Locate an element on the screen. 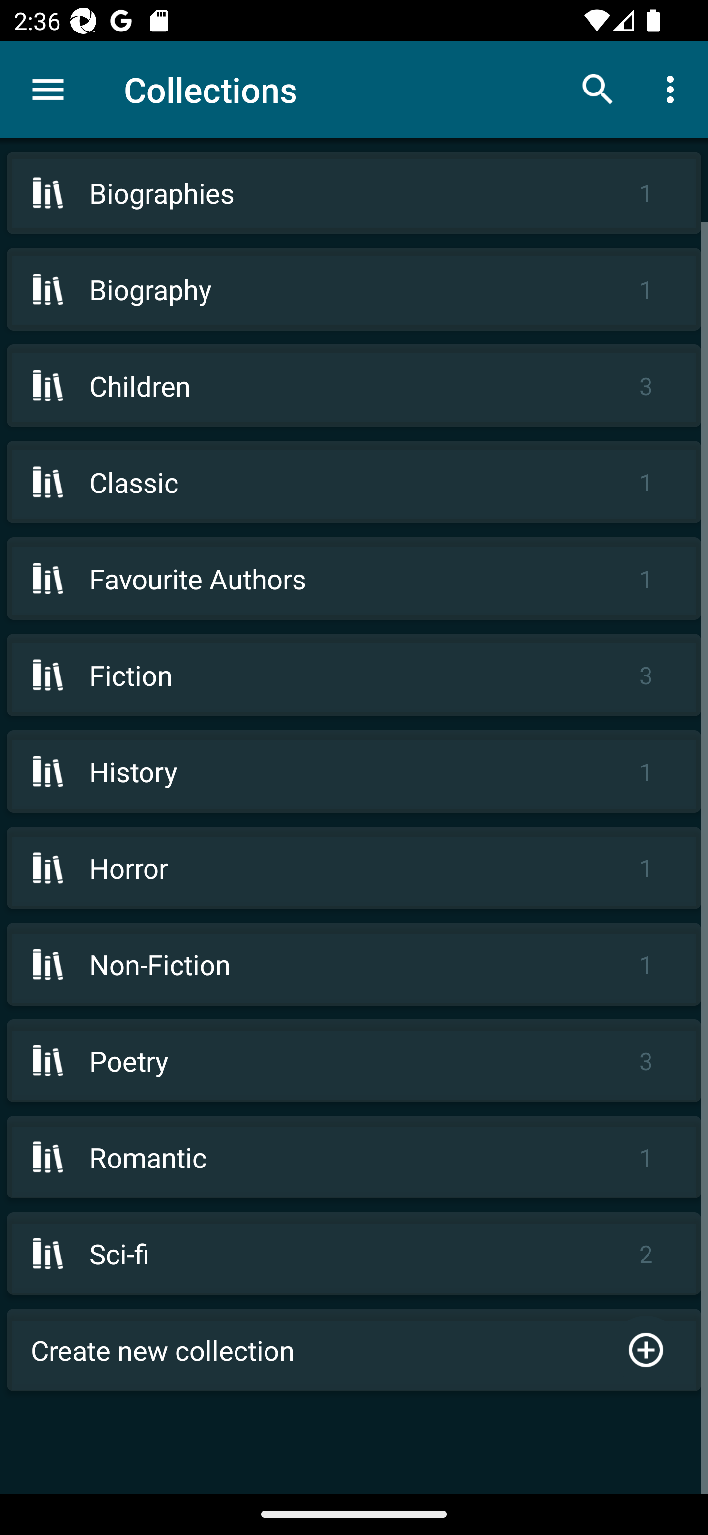  Romantic 1 is located at coordinates (354, 1157).